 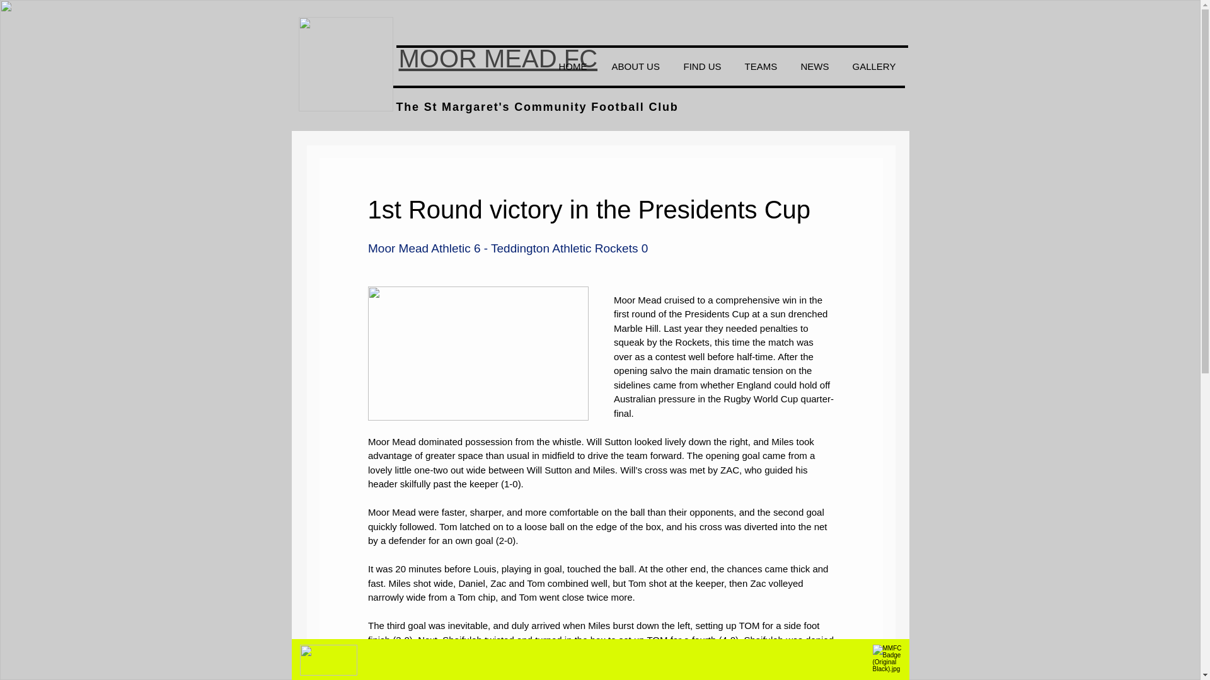 What do you see at coordinates (576, 67) in the screenshot?
I see `HOME` at bounding box center [576, 67].